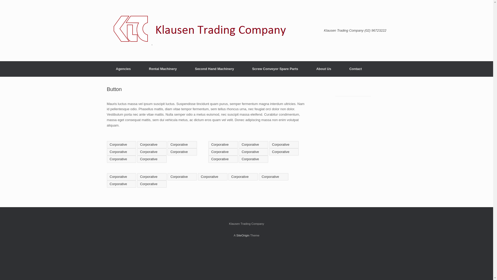 This screenshot has width=497, height=280. I want to click on Corporative, so click(121, 145).